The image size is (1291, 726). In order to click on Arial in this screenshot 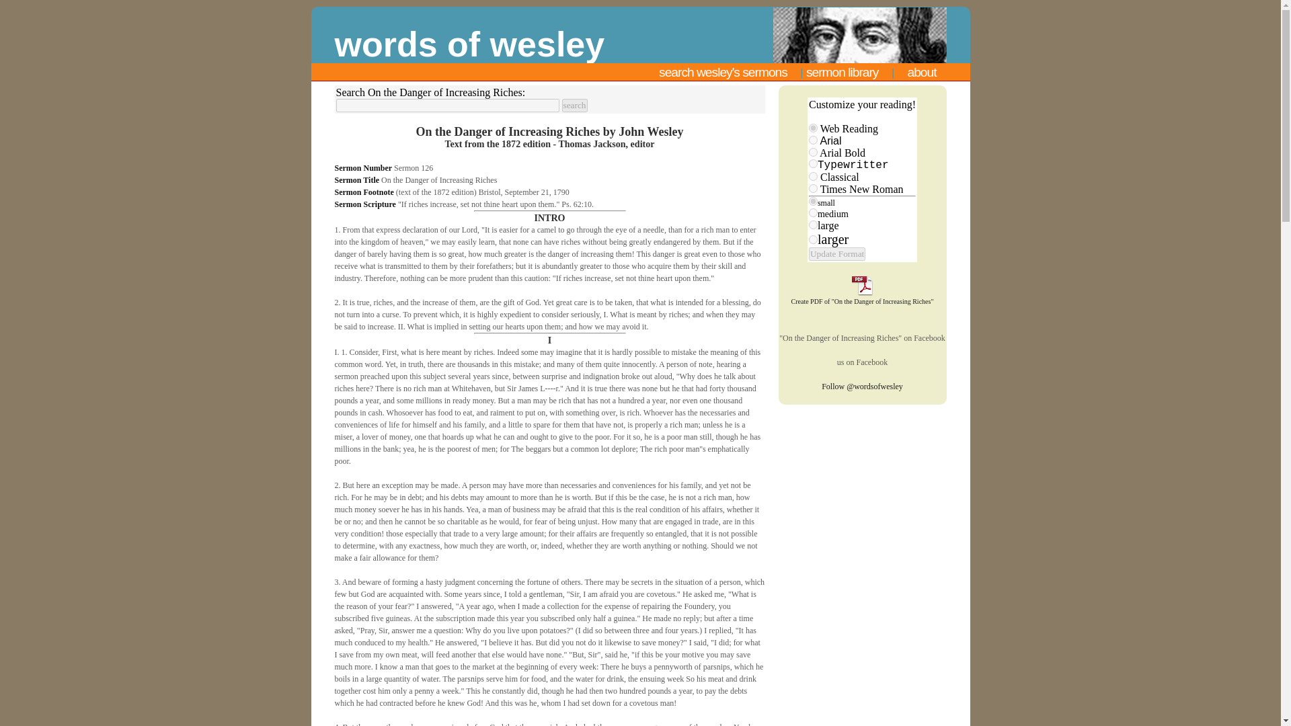, I will do `click(813, 140)`.